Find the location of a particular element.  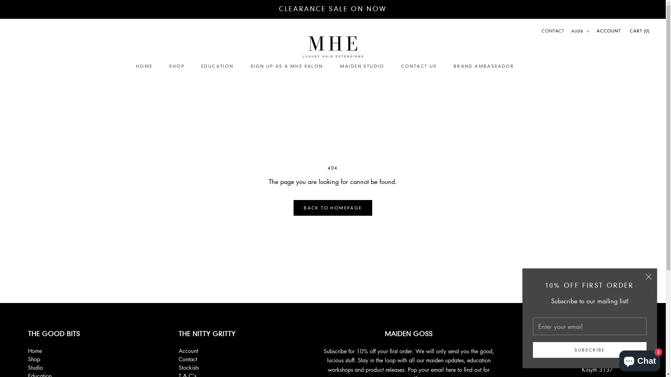

BBD is located at coordinates (593, 130).